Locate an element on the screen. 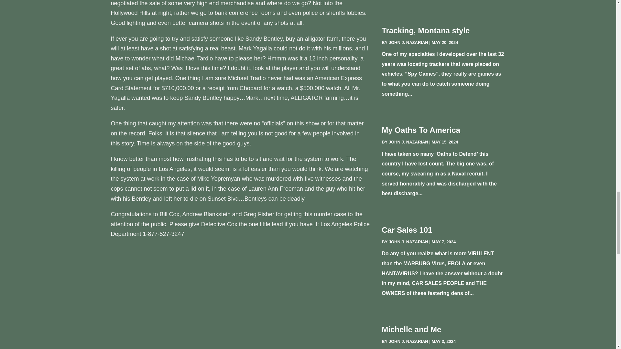 The image size is (621, 349). JOHN J. NAZARIAN is located at coordinates (408, 242).